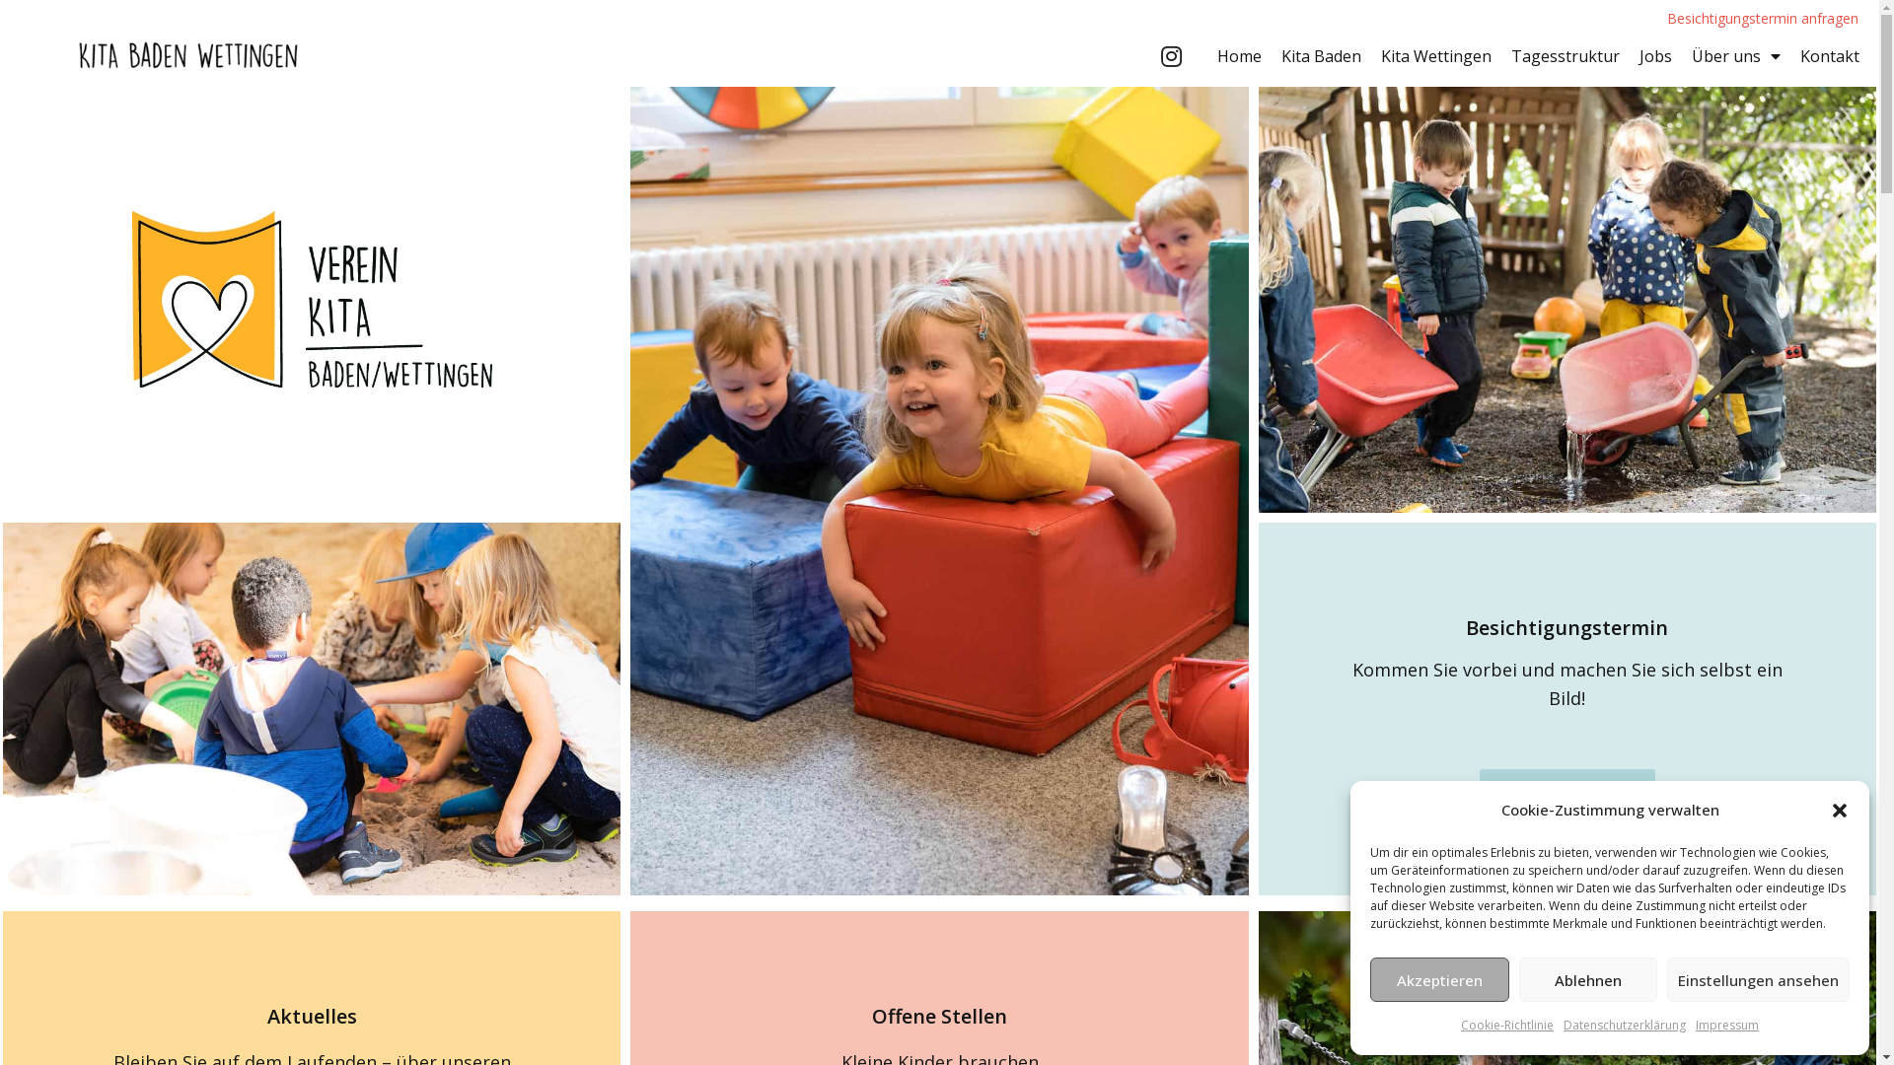 The height and width of the screenshot is (1065, 1894). What do you see at coordinates (1567, 789) in the screenshot?
I see `Jetzt vereinbaren` at bounding box center [1567, 789].